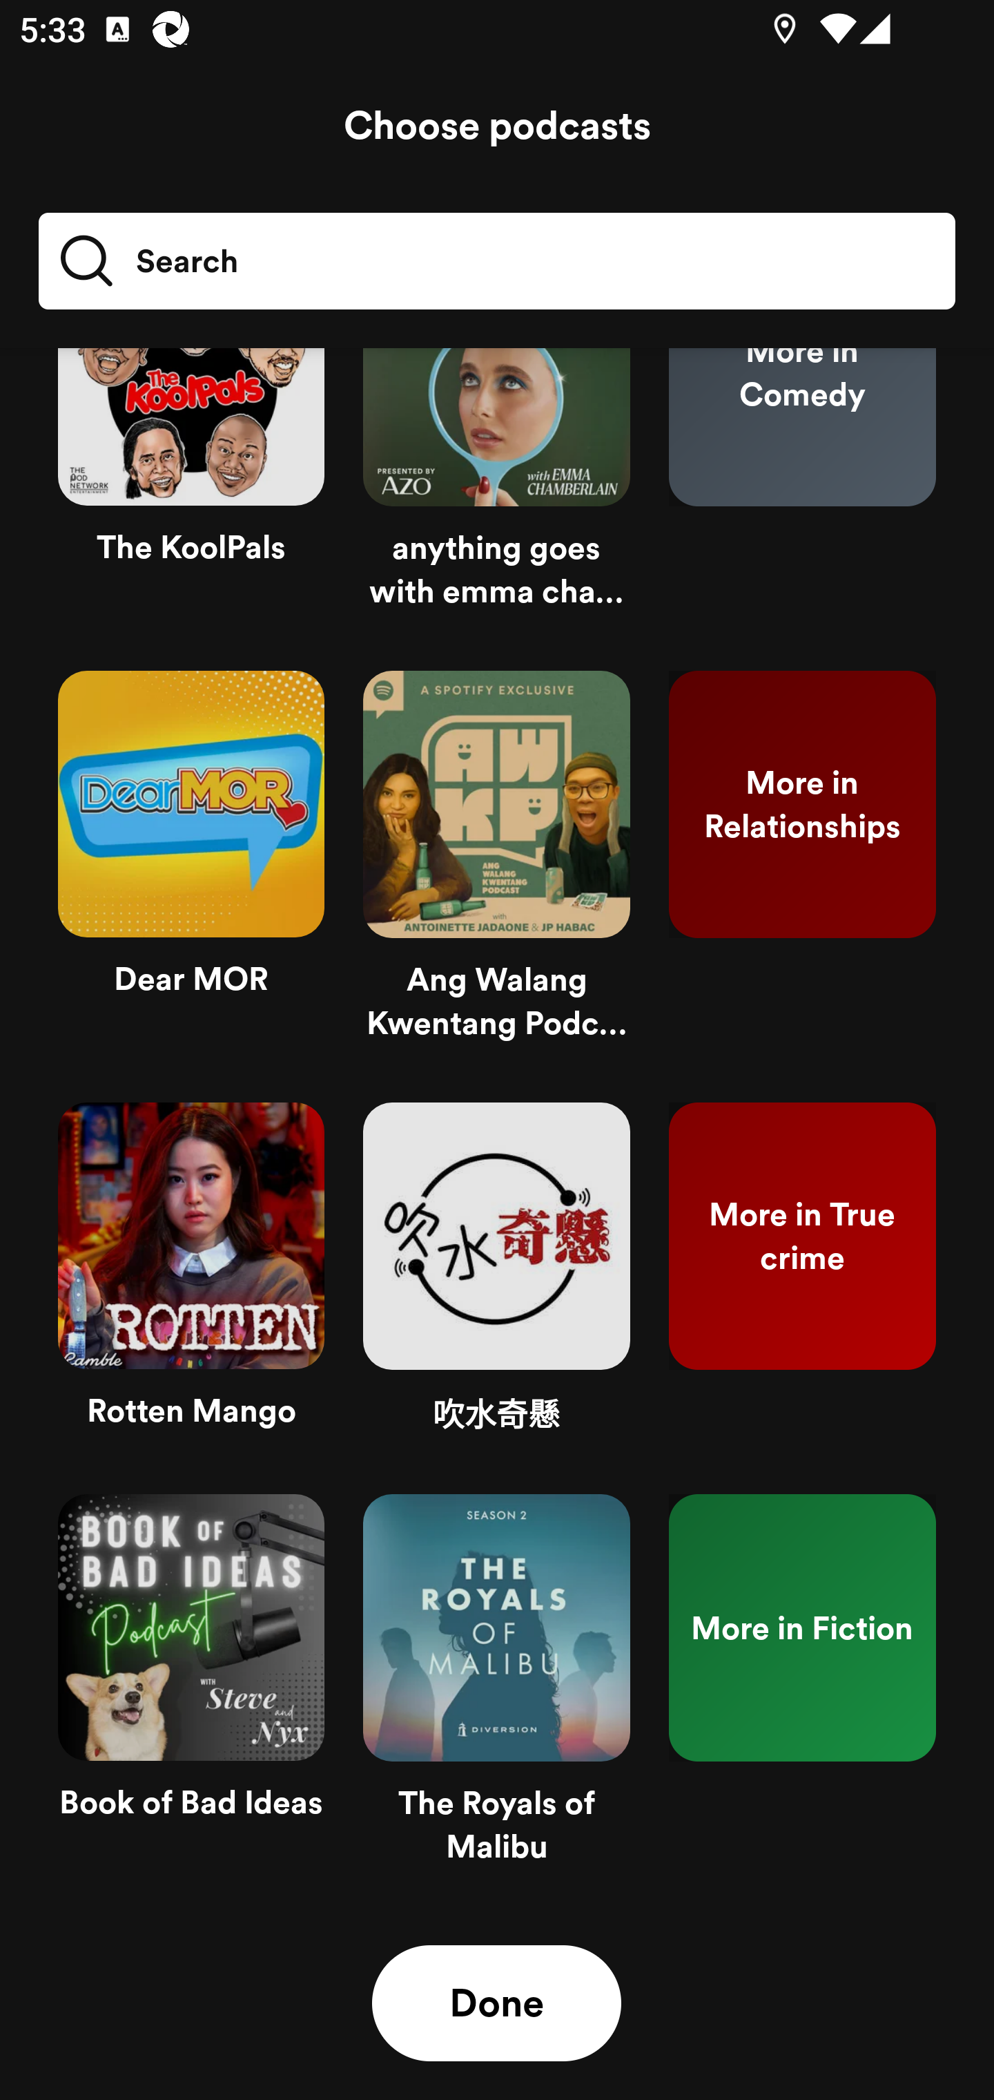  What do you see at coordinates (148, 261) in the screenshot?
I see `Search` at bounding box center [148, 261].